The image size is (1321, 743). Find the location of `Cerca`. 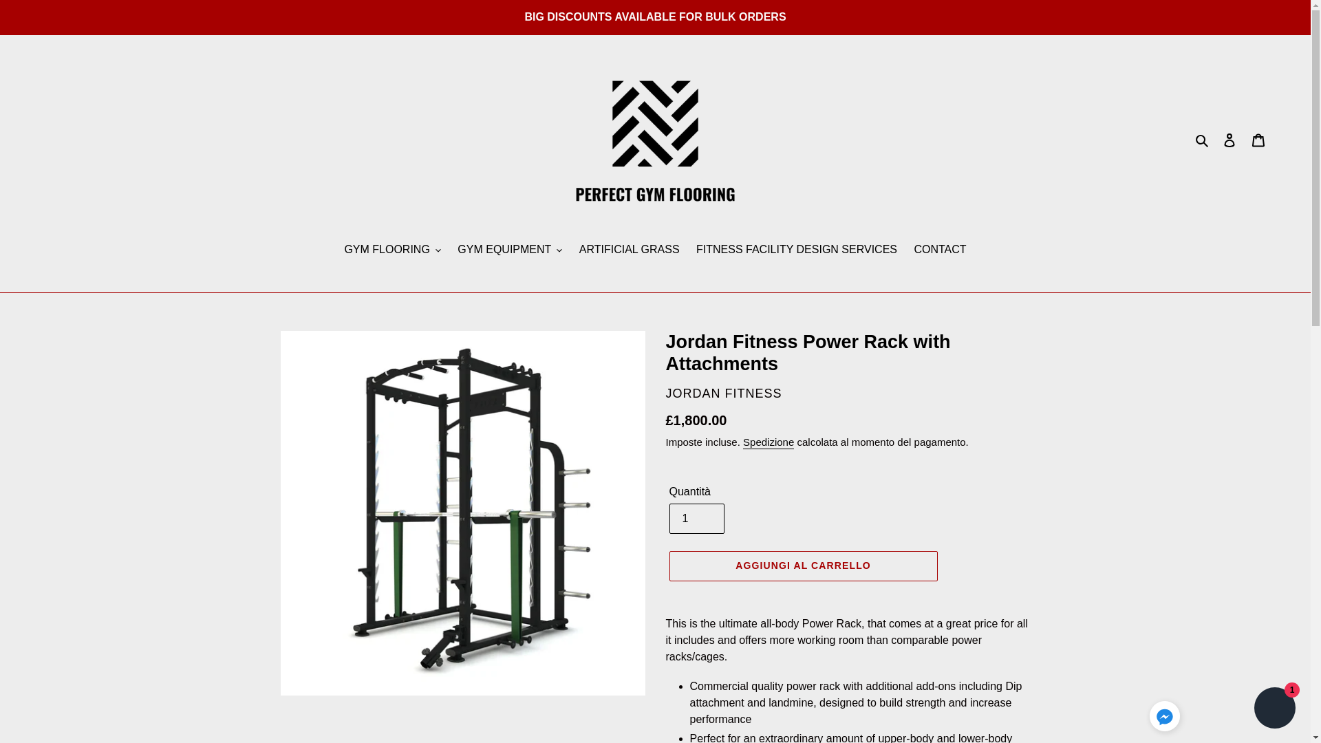

Cerca is located at coordinates (1203, 140).